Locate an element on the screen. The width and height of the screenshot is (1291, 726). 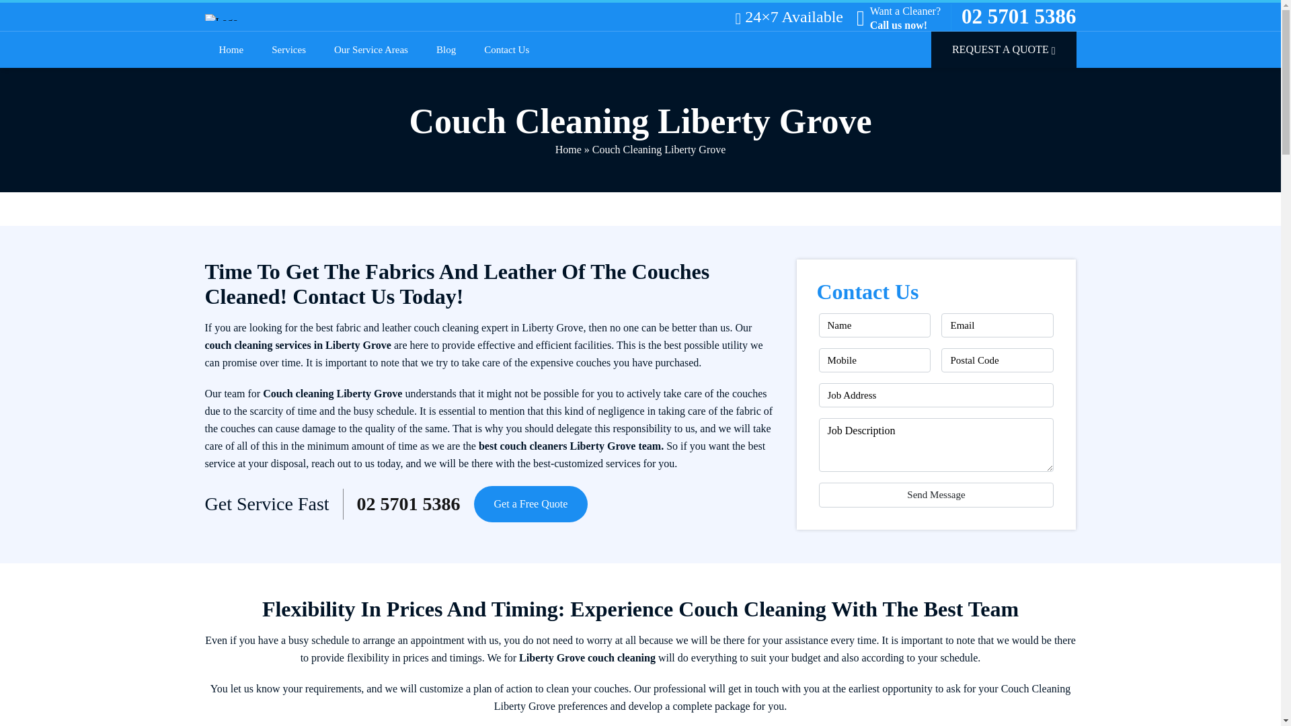
Send Message is located at coordinates (936, 495).